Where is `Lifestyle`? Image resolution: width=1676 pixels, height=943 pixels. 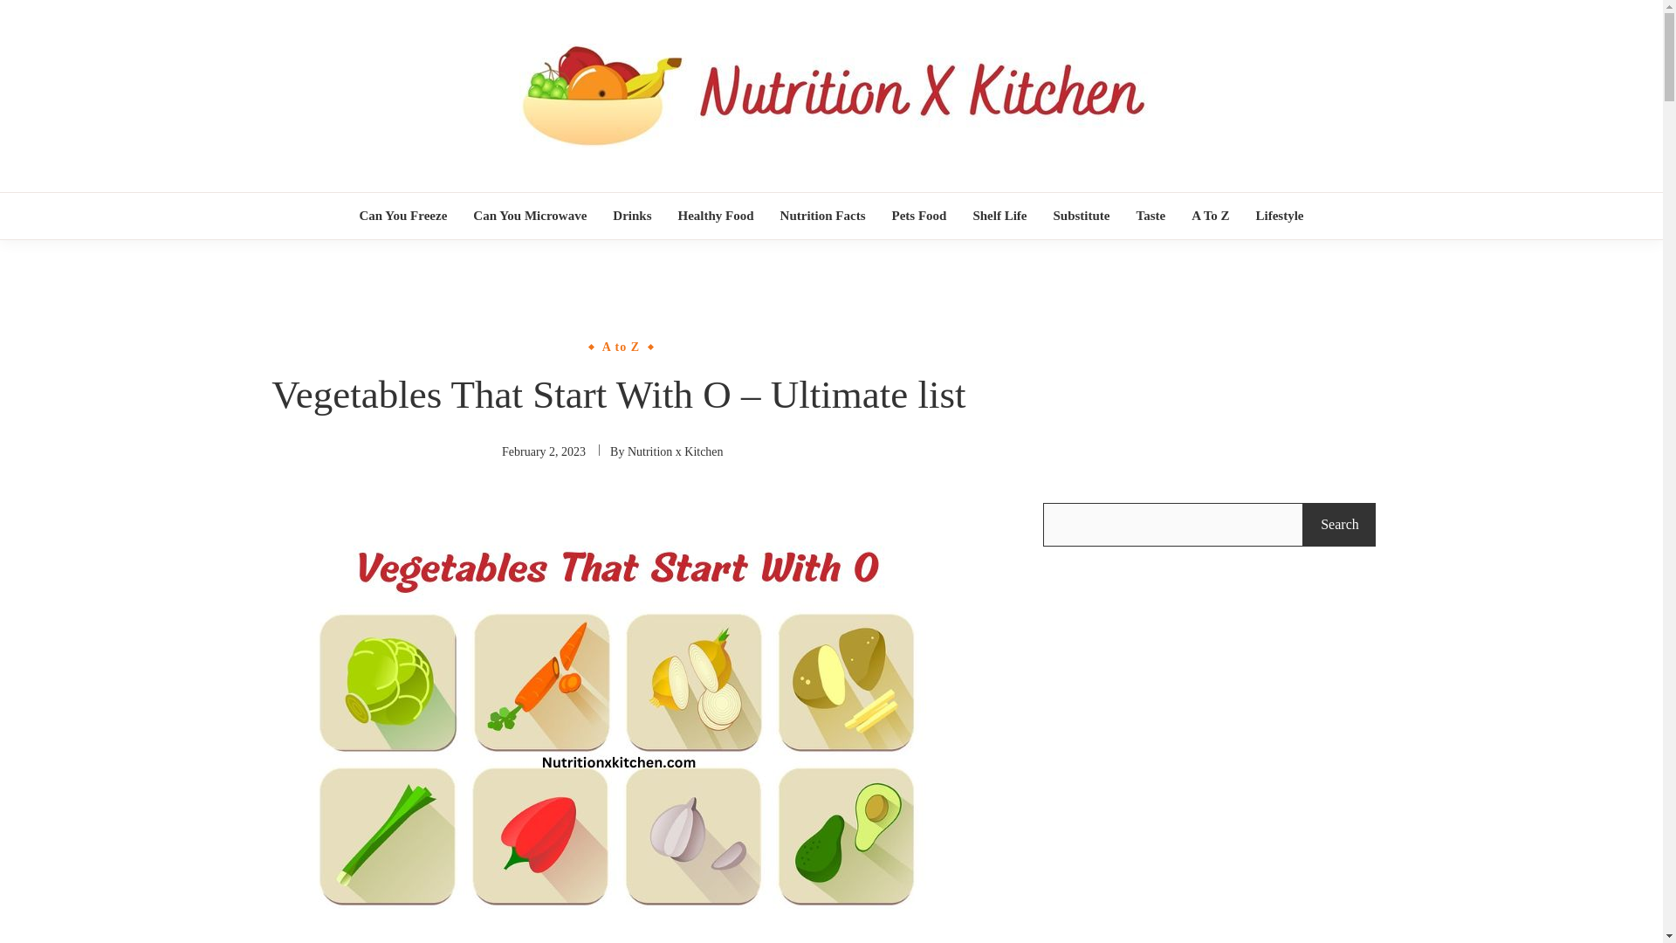 Lifestyle is located at coordinates (1280, 217).